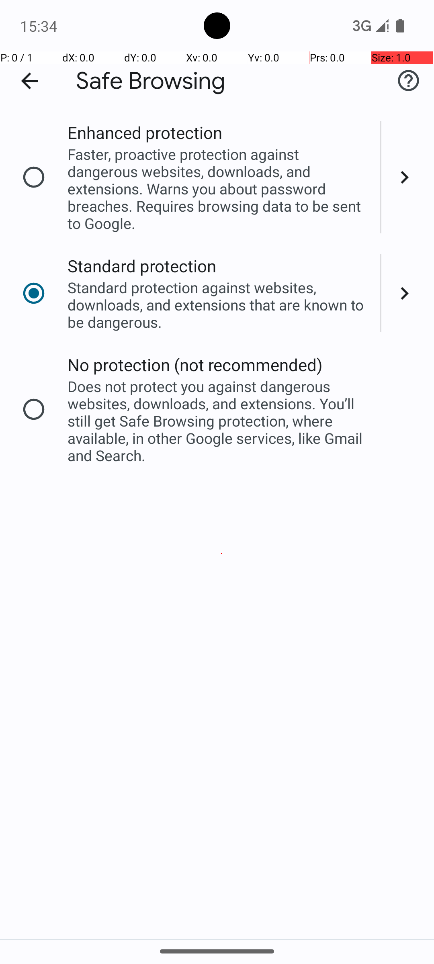 Image resolution: width=434 pixels, height=964 pixels. Describe the element at coordinates (151, 81) in the screenshot. I see `Safe Browsing` at that location.